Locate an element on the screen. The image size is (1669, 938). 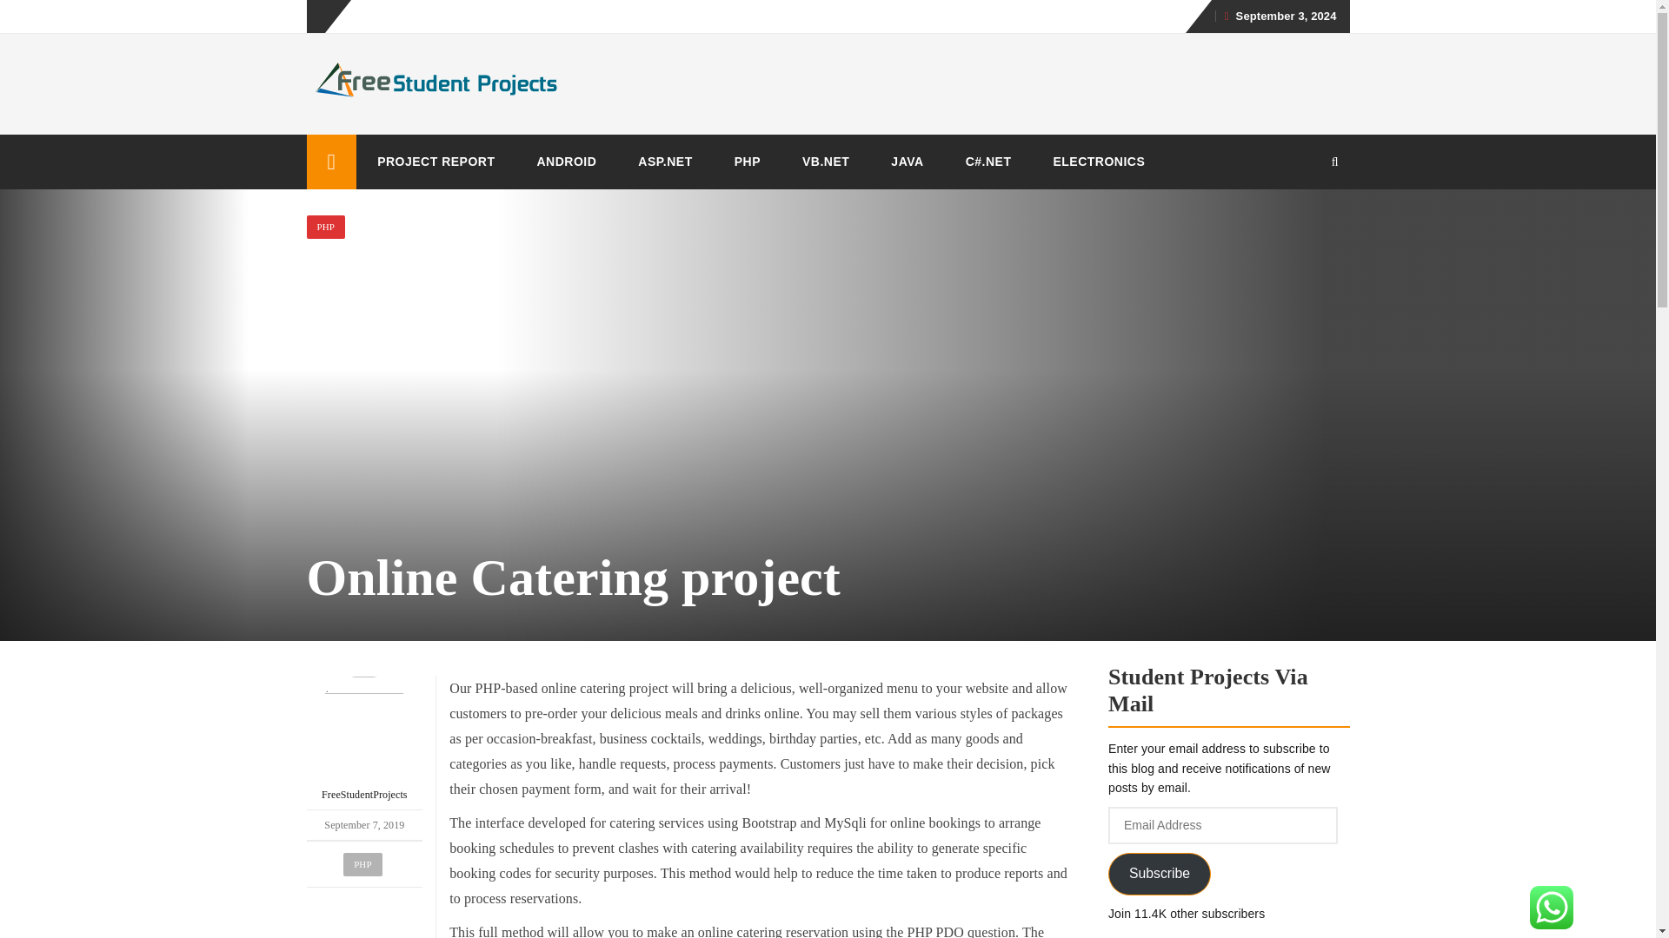
PHP is located at coordinates (362, 863).